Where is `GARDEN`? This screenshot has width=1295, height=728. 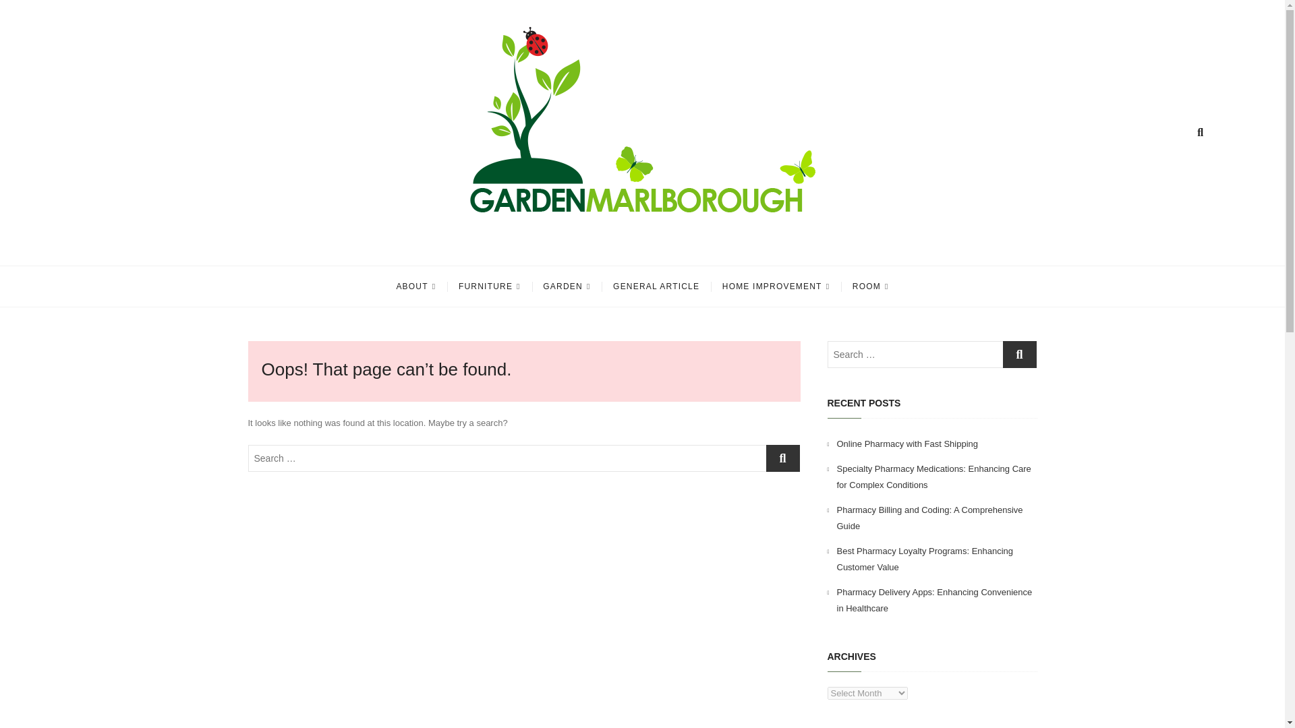 GARDEN is located at coordinates (567, 286).